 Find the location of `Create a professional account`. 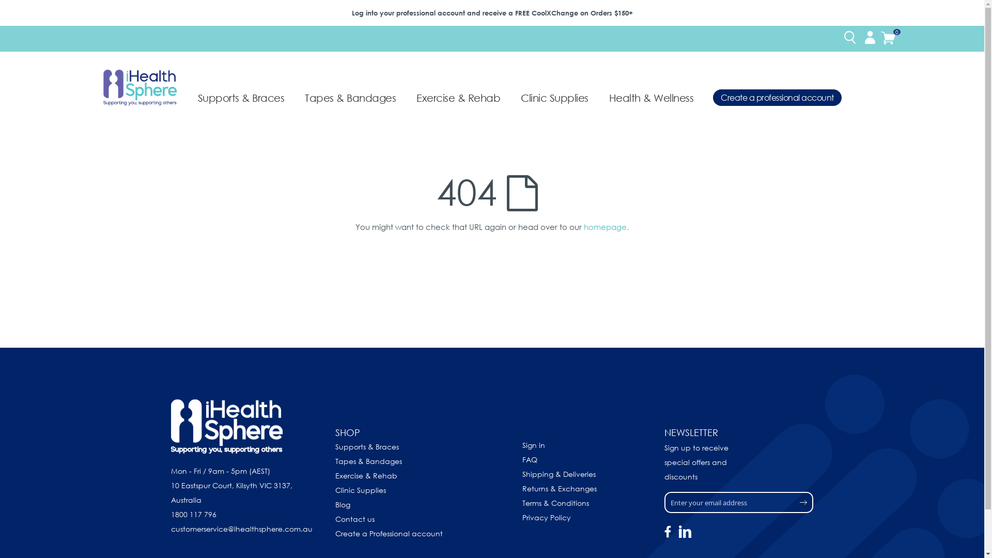

Create a professional account is located at coordinates (777, 98).